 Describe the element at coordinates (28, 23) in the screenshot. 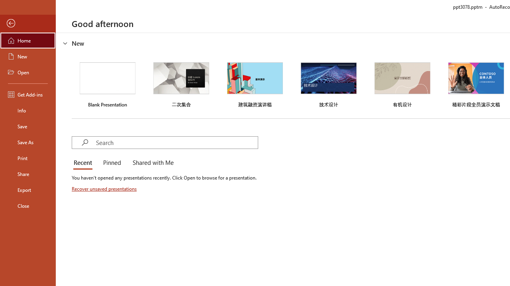

I see `Back` at that location.